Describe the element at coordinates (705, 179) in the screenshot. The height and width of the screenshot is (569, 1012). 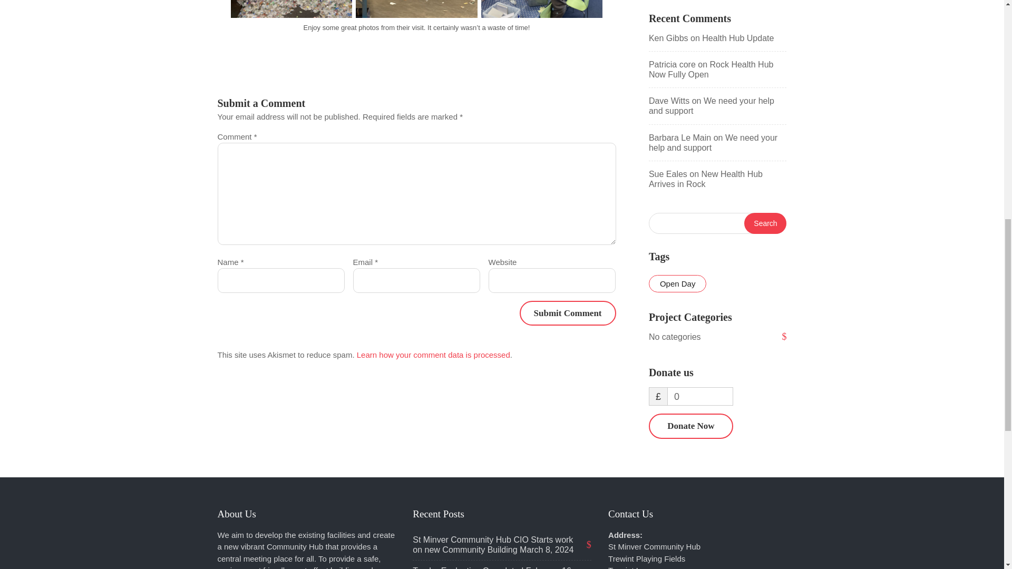
I see `New Health Hub Arrives in Rock` at that location.